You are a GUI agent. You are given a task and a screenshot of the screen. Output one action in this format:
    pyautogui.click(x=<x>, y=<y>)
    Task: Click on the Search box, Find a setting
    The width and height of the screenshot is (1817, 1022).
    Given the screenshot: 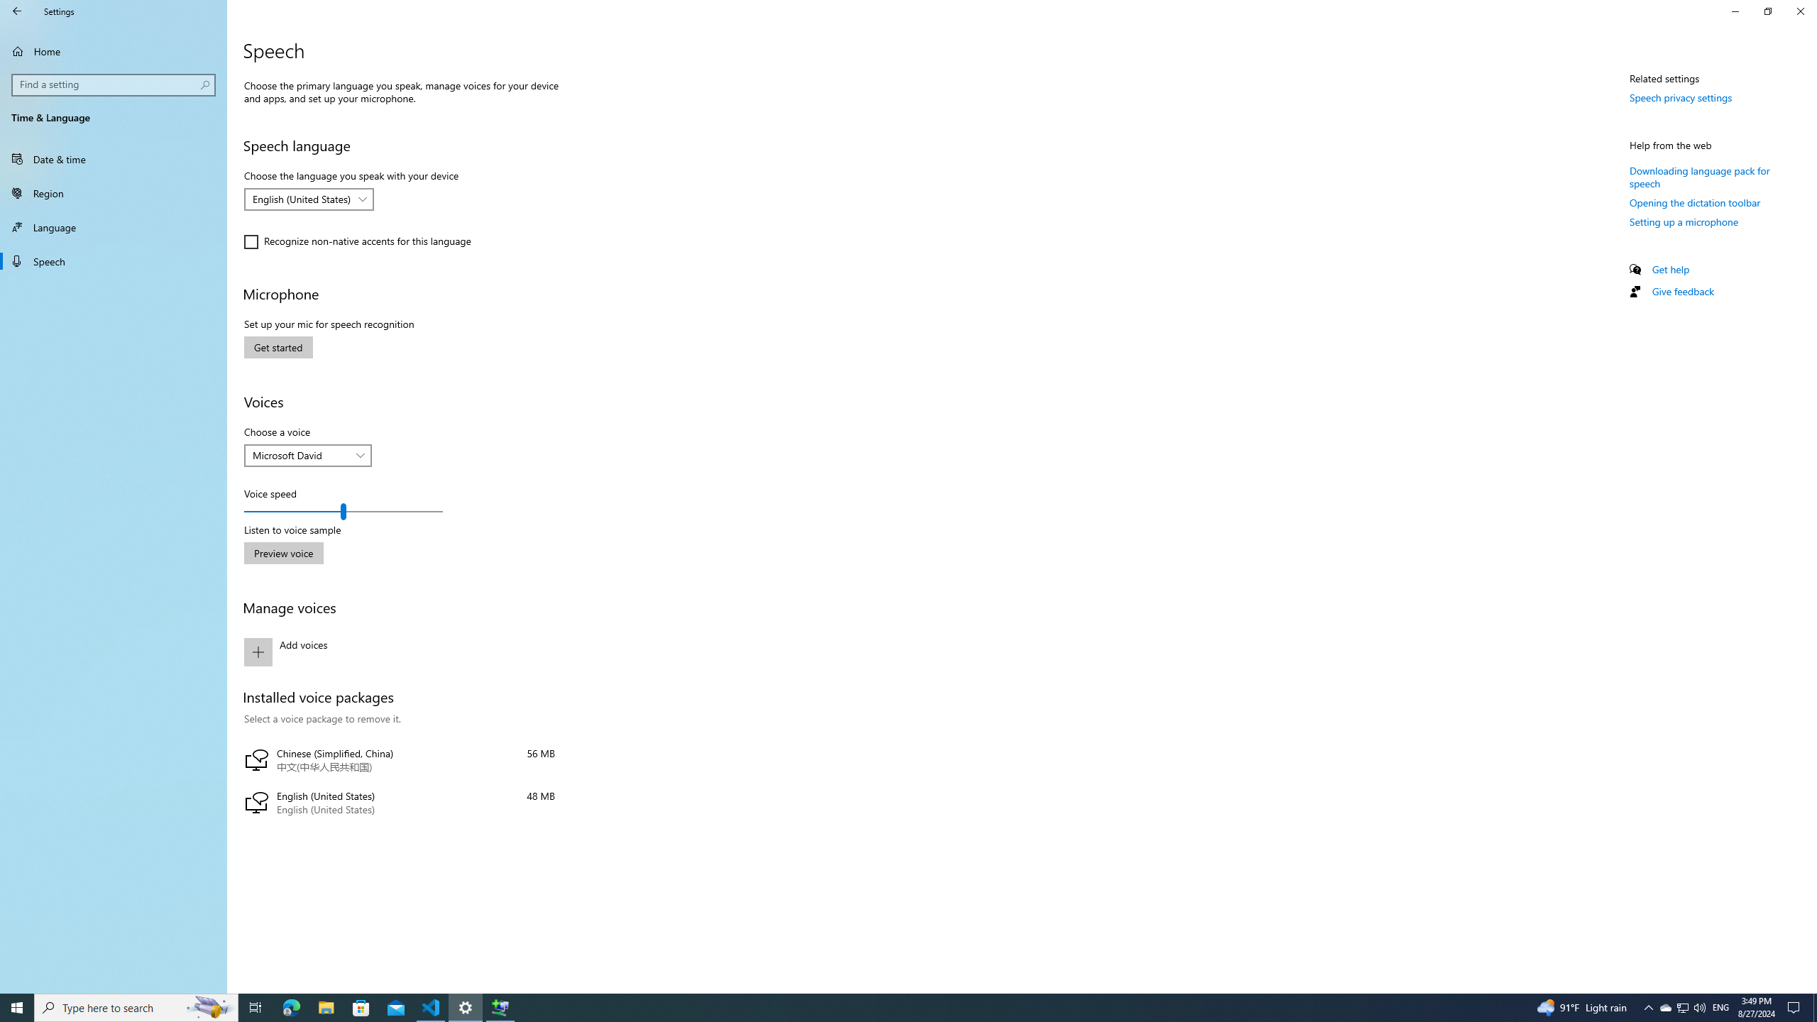 What is the action you would take?
    pyautogui.click(x=114, y=84)
    